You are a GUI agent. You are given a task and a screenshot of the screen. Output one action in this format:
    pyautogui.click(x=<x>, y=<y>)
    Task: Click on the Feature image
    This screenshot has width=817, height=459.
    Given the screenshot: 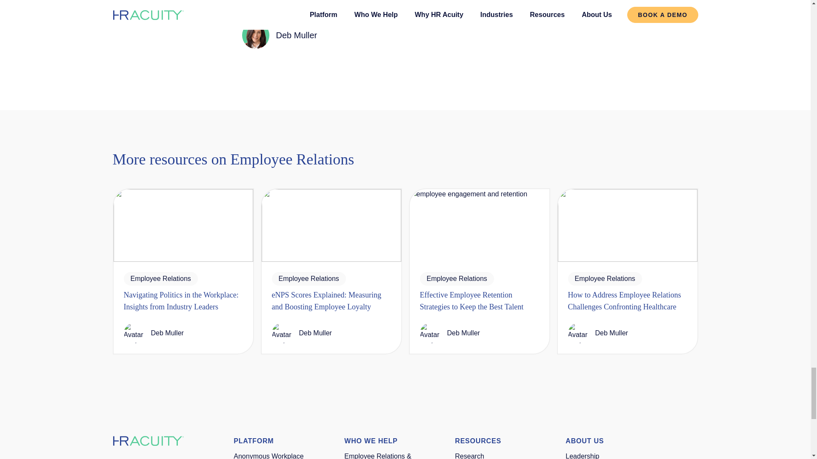 What is the action you would take?
    pyautogui.click(x=183, y=225)
    